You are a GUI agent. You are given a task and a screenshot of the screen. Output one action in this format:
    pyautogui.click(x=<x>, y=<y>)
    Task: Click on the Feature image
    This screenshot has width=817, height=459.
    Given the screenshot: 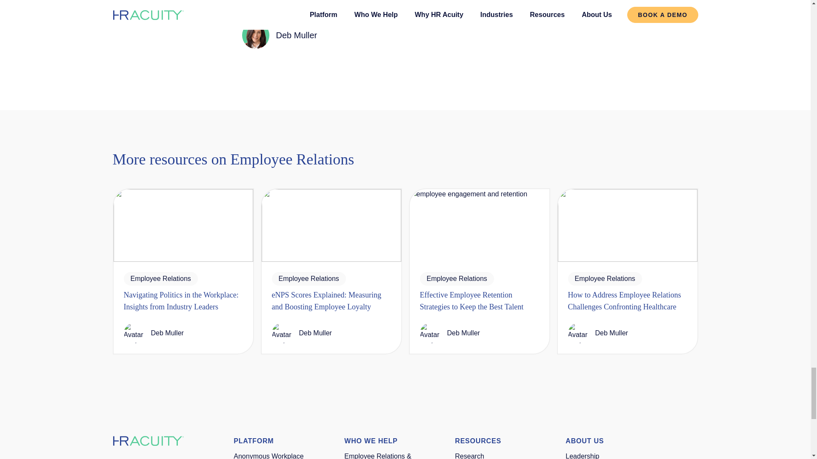 What is the action you would take?
    pyautogui.click(x=183, y=225)
    